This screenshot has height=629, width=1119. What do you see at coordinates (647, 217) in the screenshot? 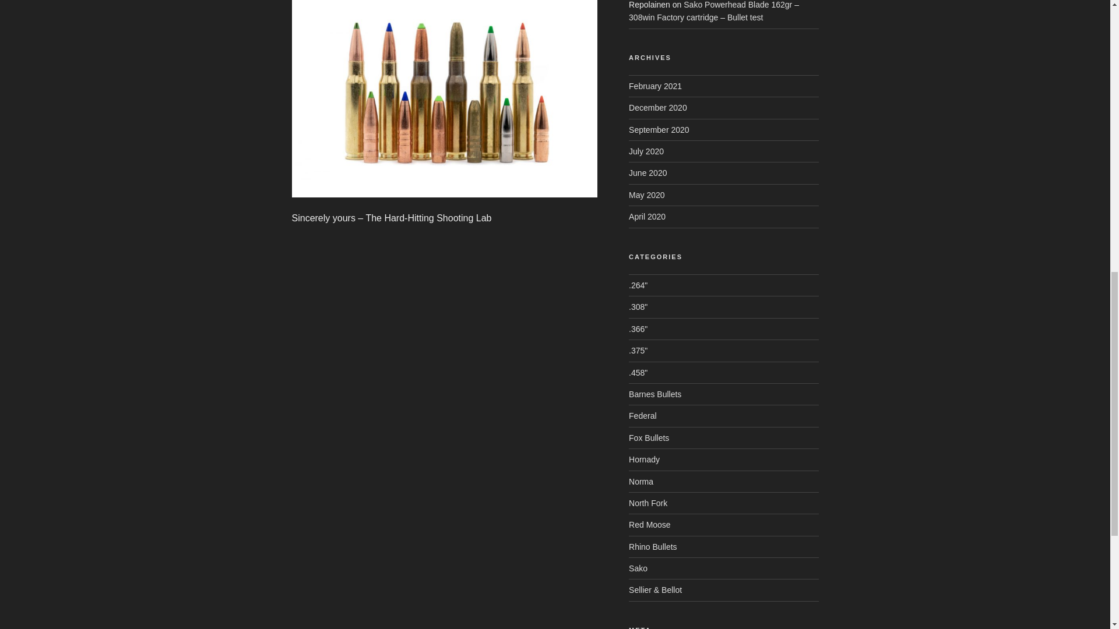
I see `April 2020` at bounding box center [647, 217].